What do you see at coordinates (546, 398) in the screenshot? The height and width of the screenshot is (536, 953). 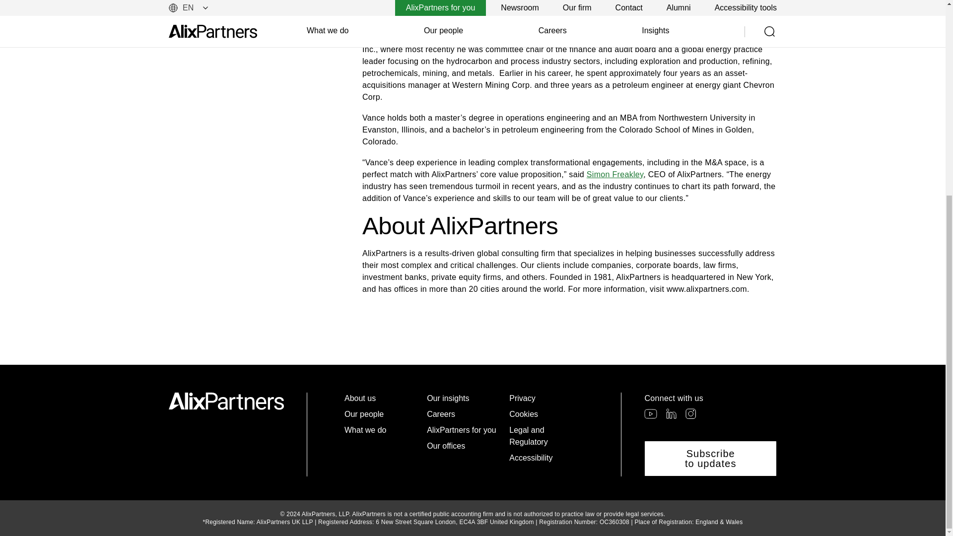 I see `Privacy` at bounding box center [546, 398].